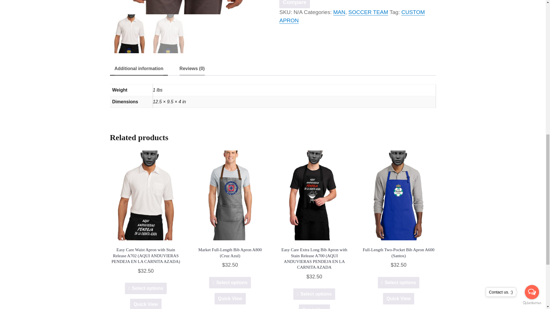 Image resolution: width=550 pixels, height=309 pixels. I want to click on Additional information, so click(139, 69).